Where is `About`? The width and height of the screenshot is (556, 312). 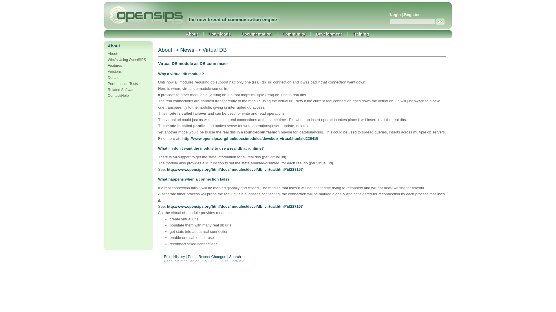 About is located at coordinates (192, 34).